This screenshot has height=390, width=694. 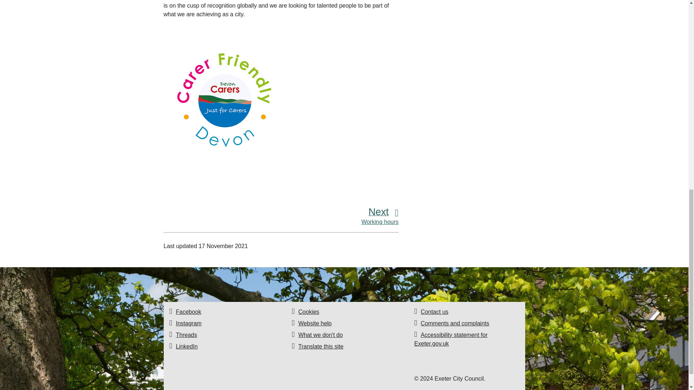 I want to click on Facebook, so click(x=188, y=312).